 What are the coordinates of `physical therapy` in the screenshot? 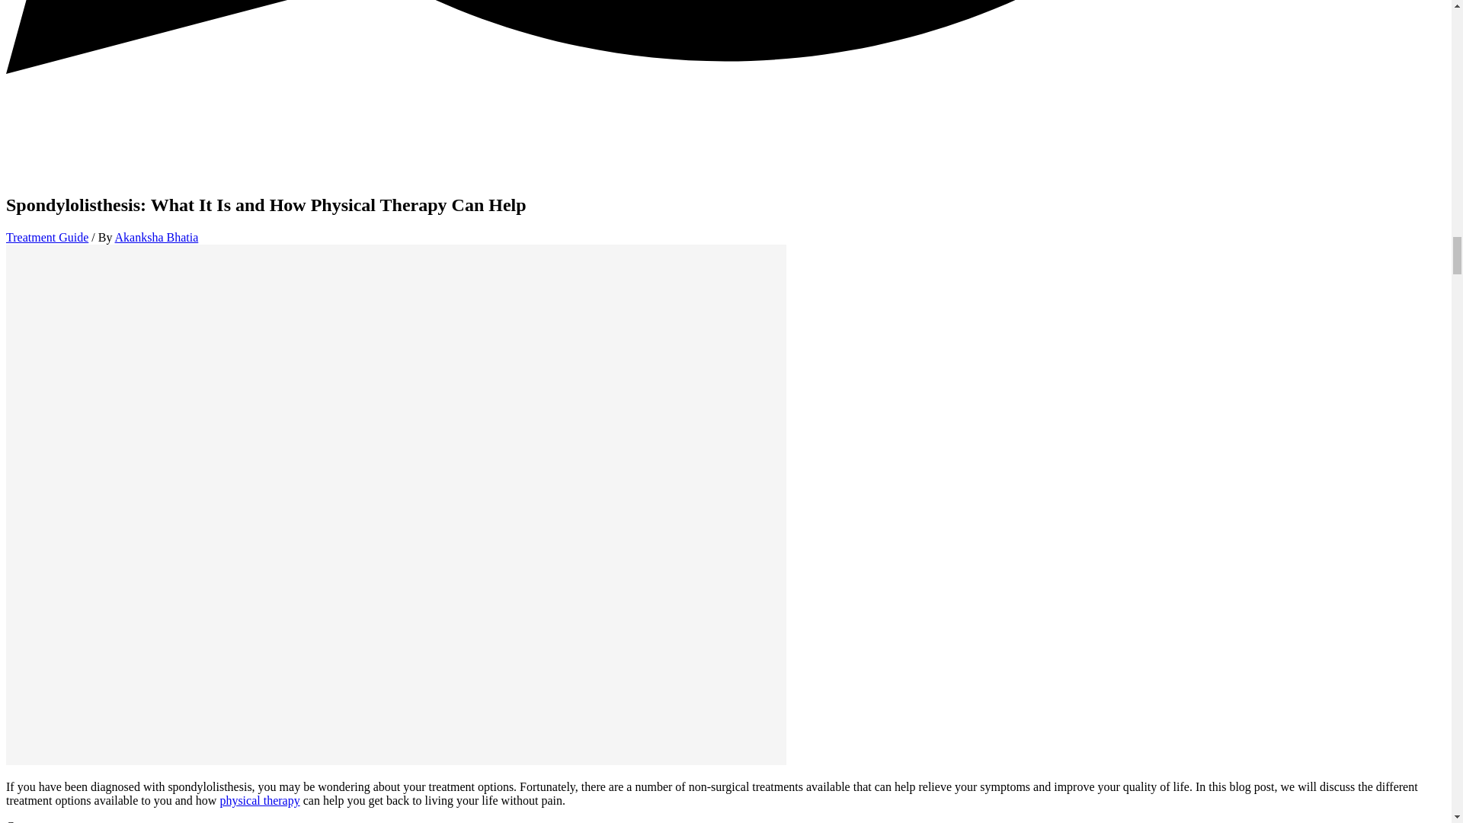 It's located at (259, 800).